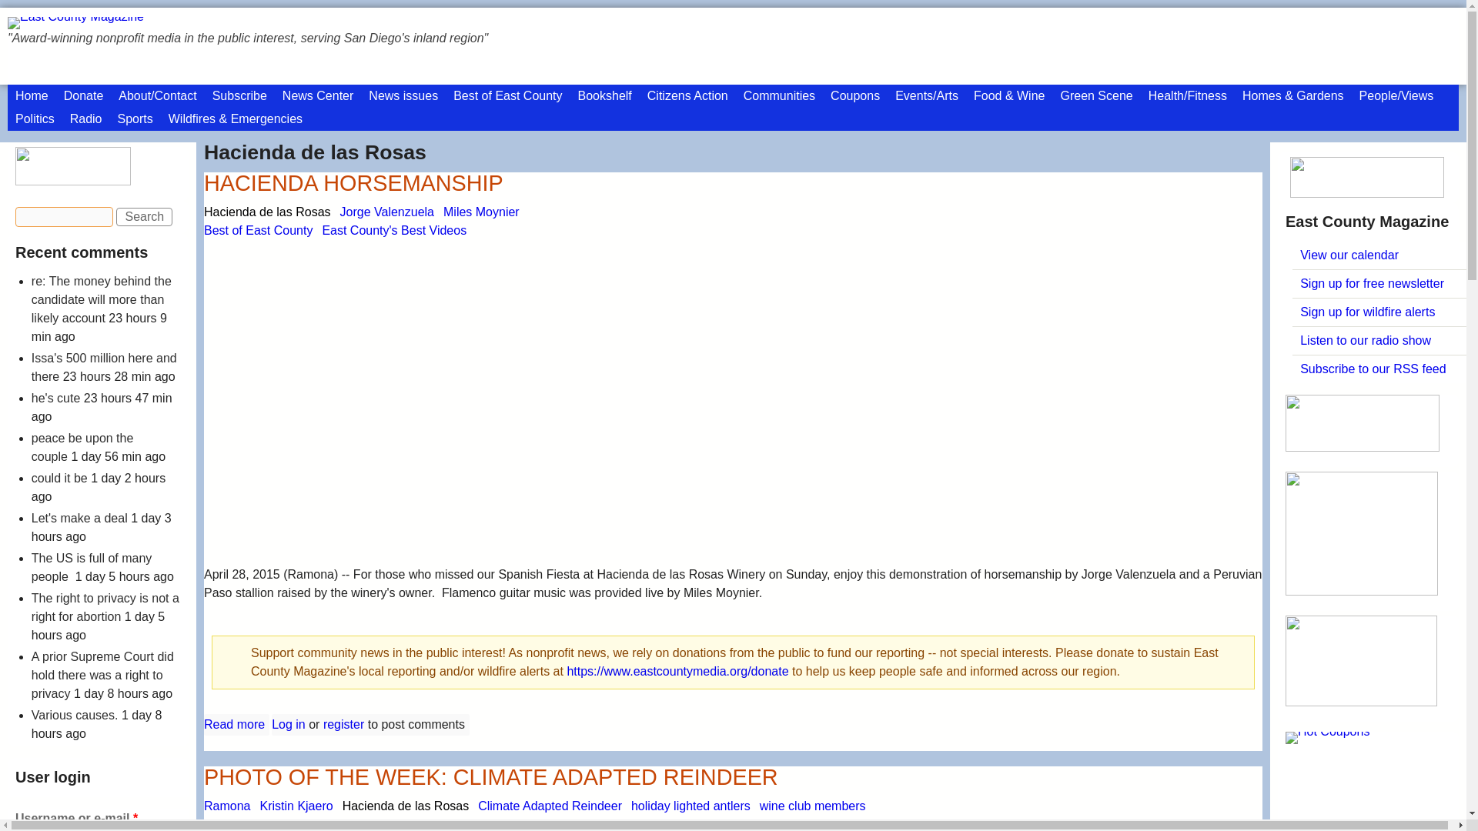 Image resolution: width=1478 pixels, height=831 pixels. I want to click on Donate, so click(83, 96).